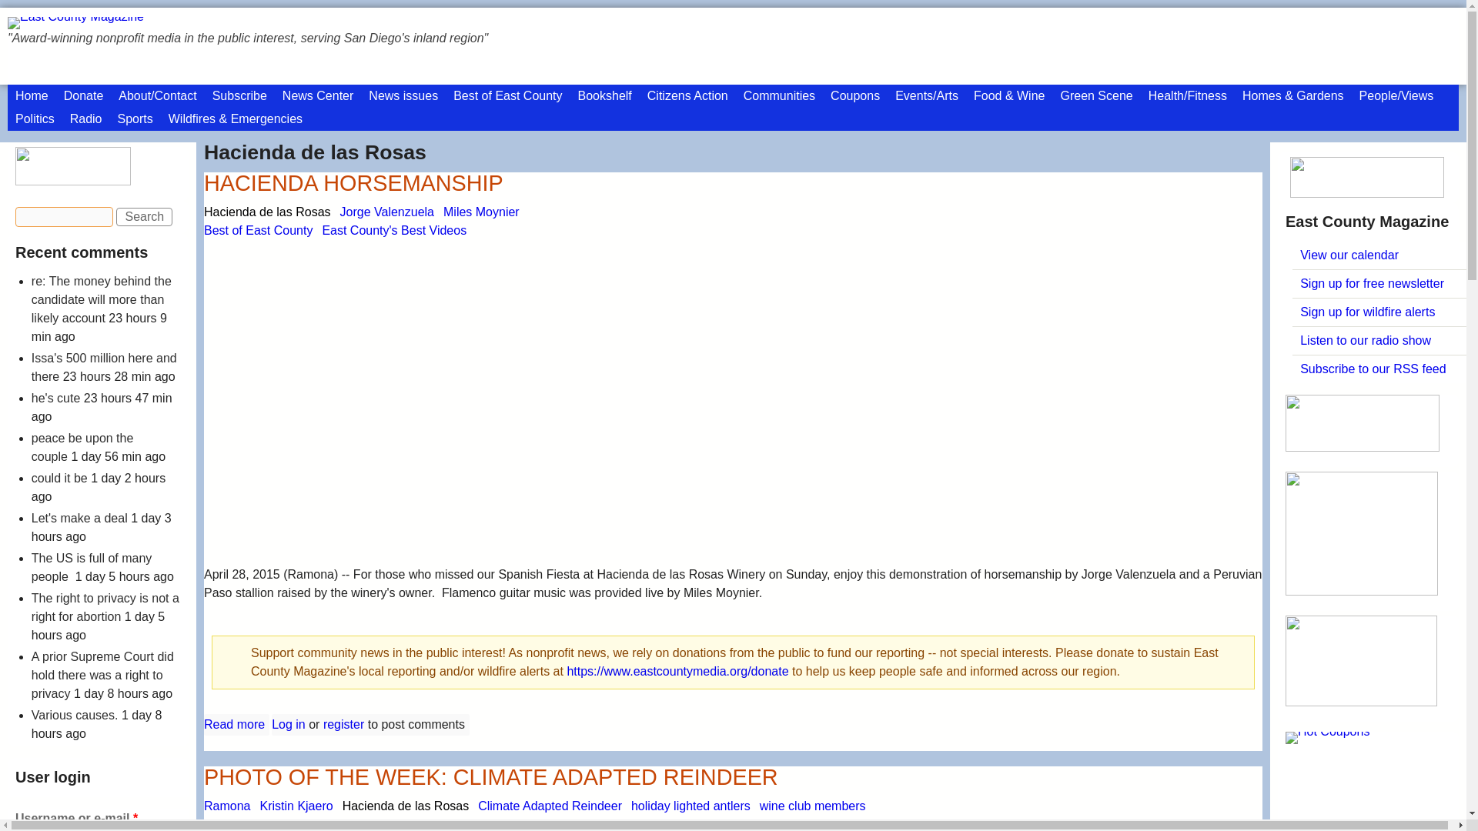 Image resolution: width=1478 pixels, height=831 pixels. I want to click on Donate, so click(83, 96).